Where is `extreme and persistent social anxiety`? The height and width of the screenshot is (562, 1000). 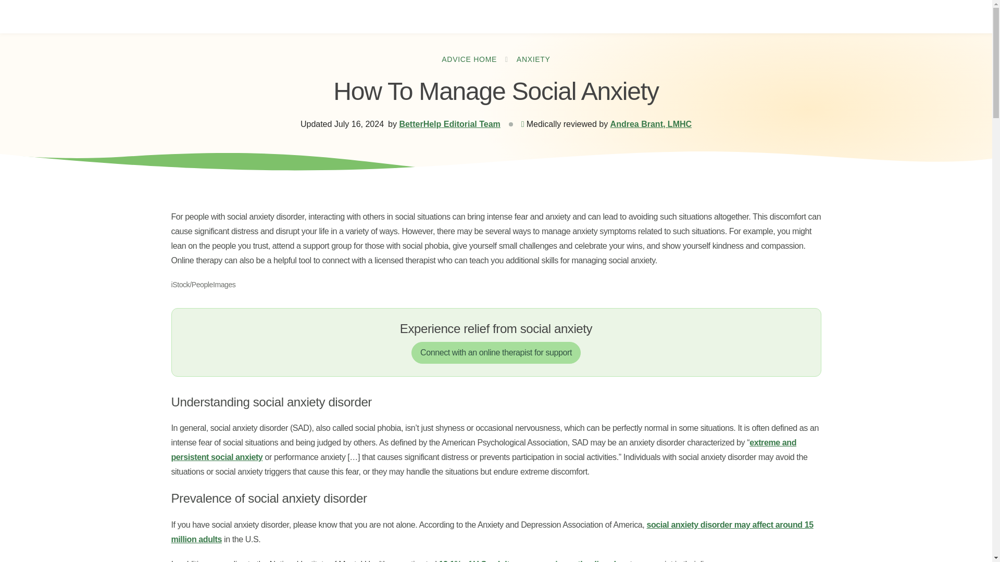
extreme and persistent social anxiety is located at coordinates (483, 450).